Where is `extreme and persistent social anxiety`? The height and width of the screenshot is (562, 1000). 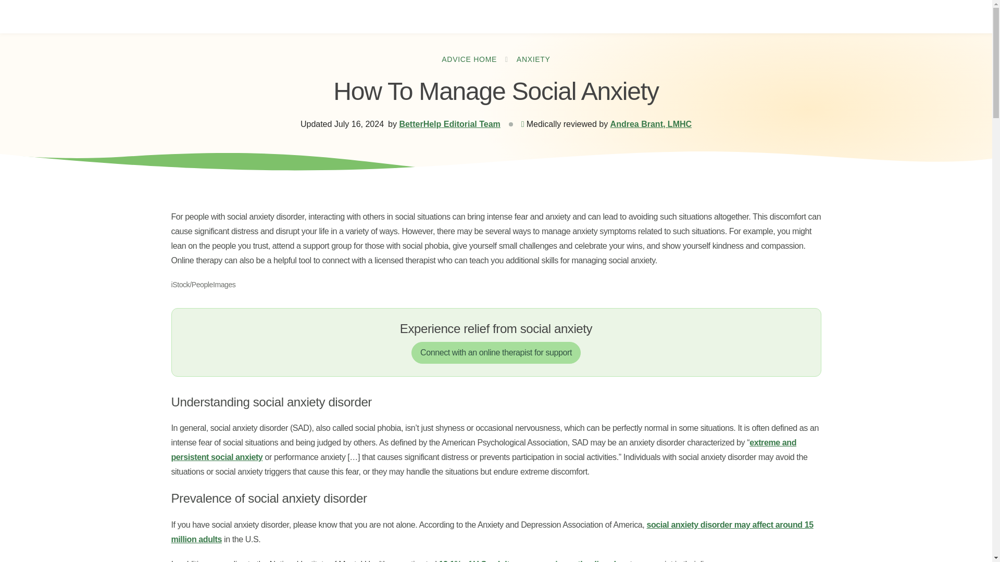
extreme and persistent social anxiety is located at coordinates (483, 450).